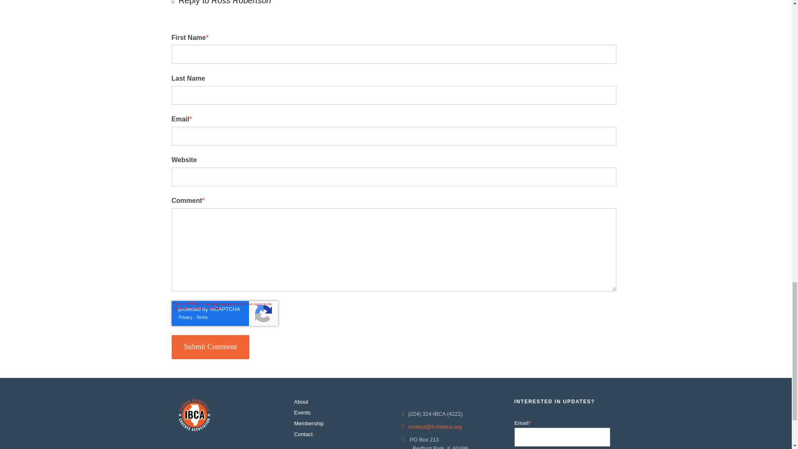  Describe the element at coordinates (210, 347) in the screenshot. I see `Submit Comment` at that location.